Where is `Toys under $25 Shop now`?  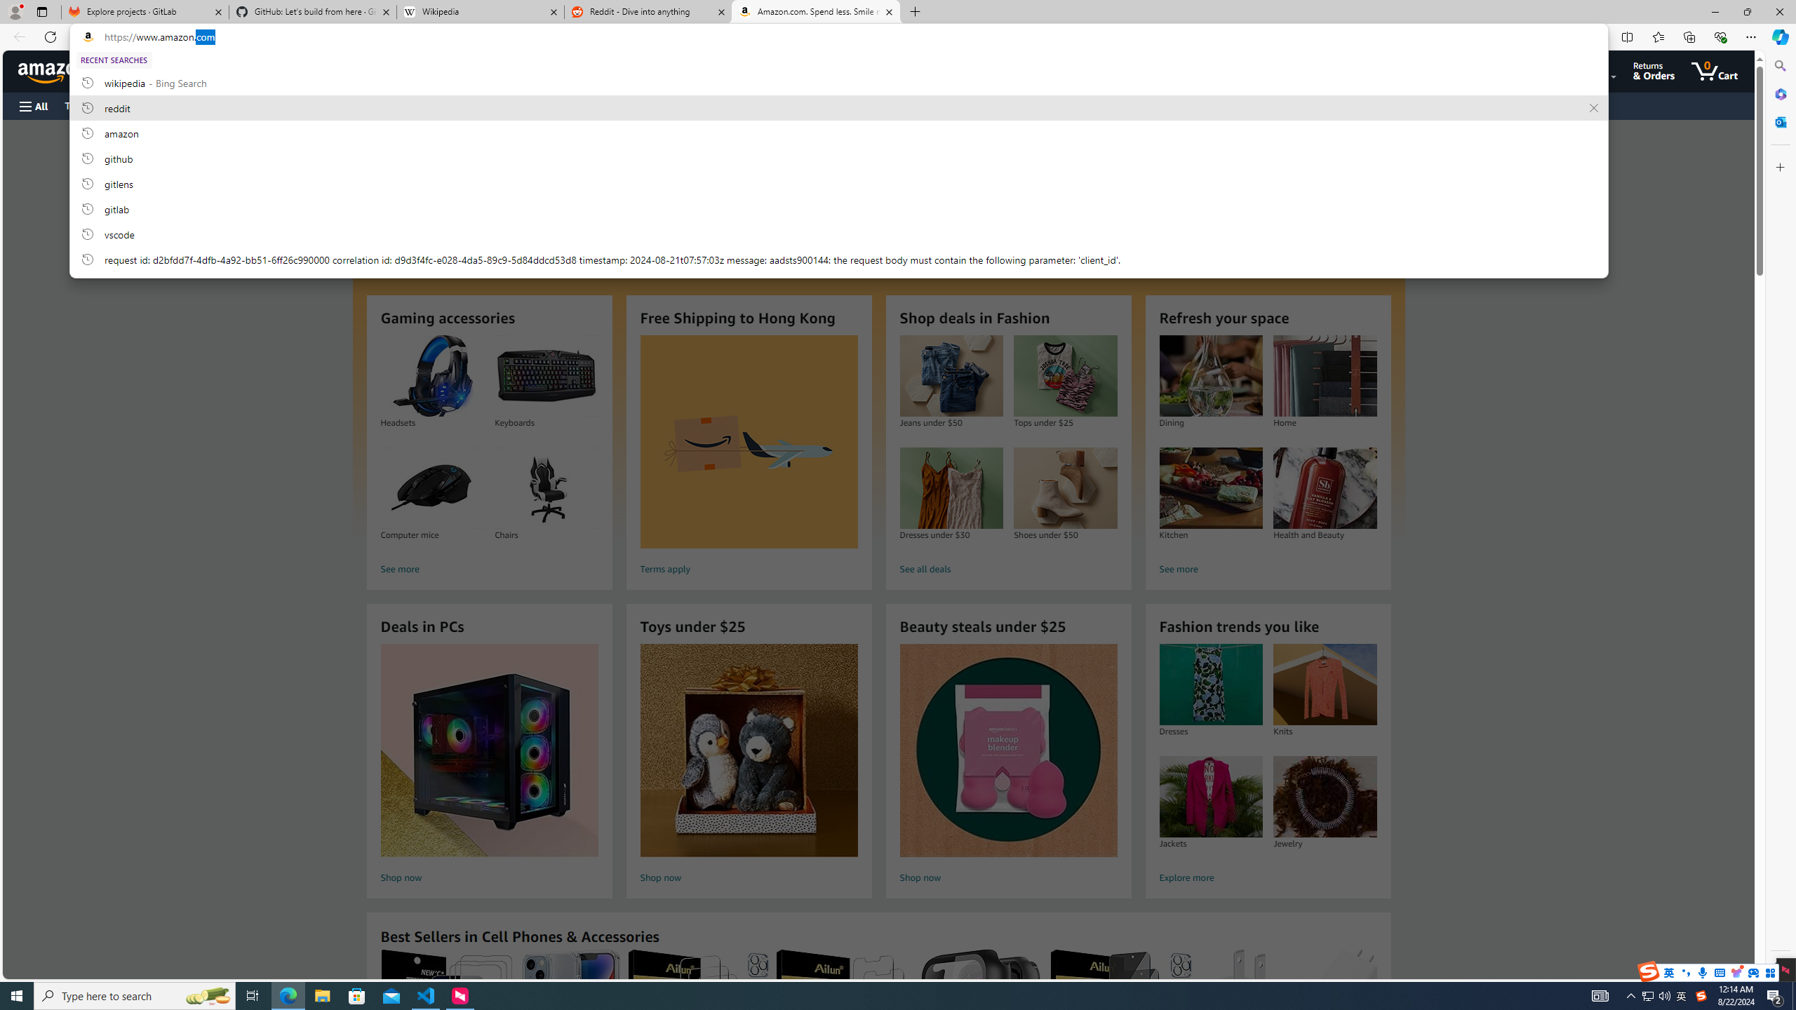
Toys under $25 Shop now is located at coordinates (749, 766).